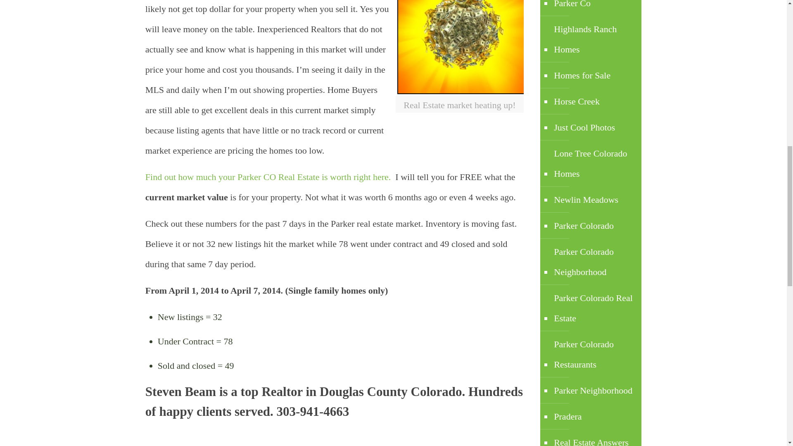 The width and height of the screenshot is (793, 446). What do you see at coordinates (269, 177) in the screenshot?
I see `Parker CO real estate values.` at bounding box center [269, 177].